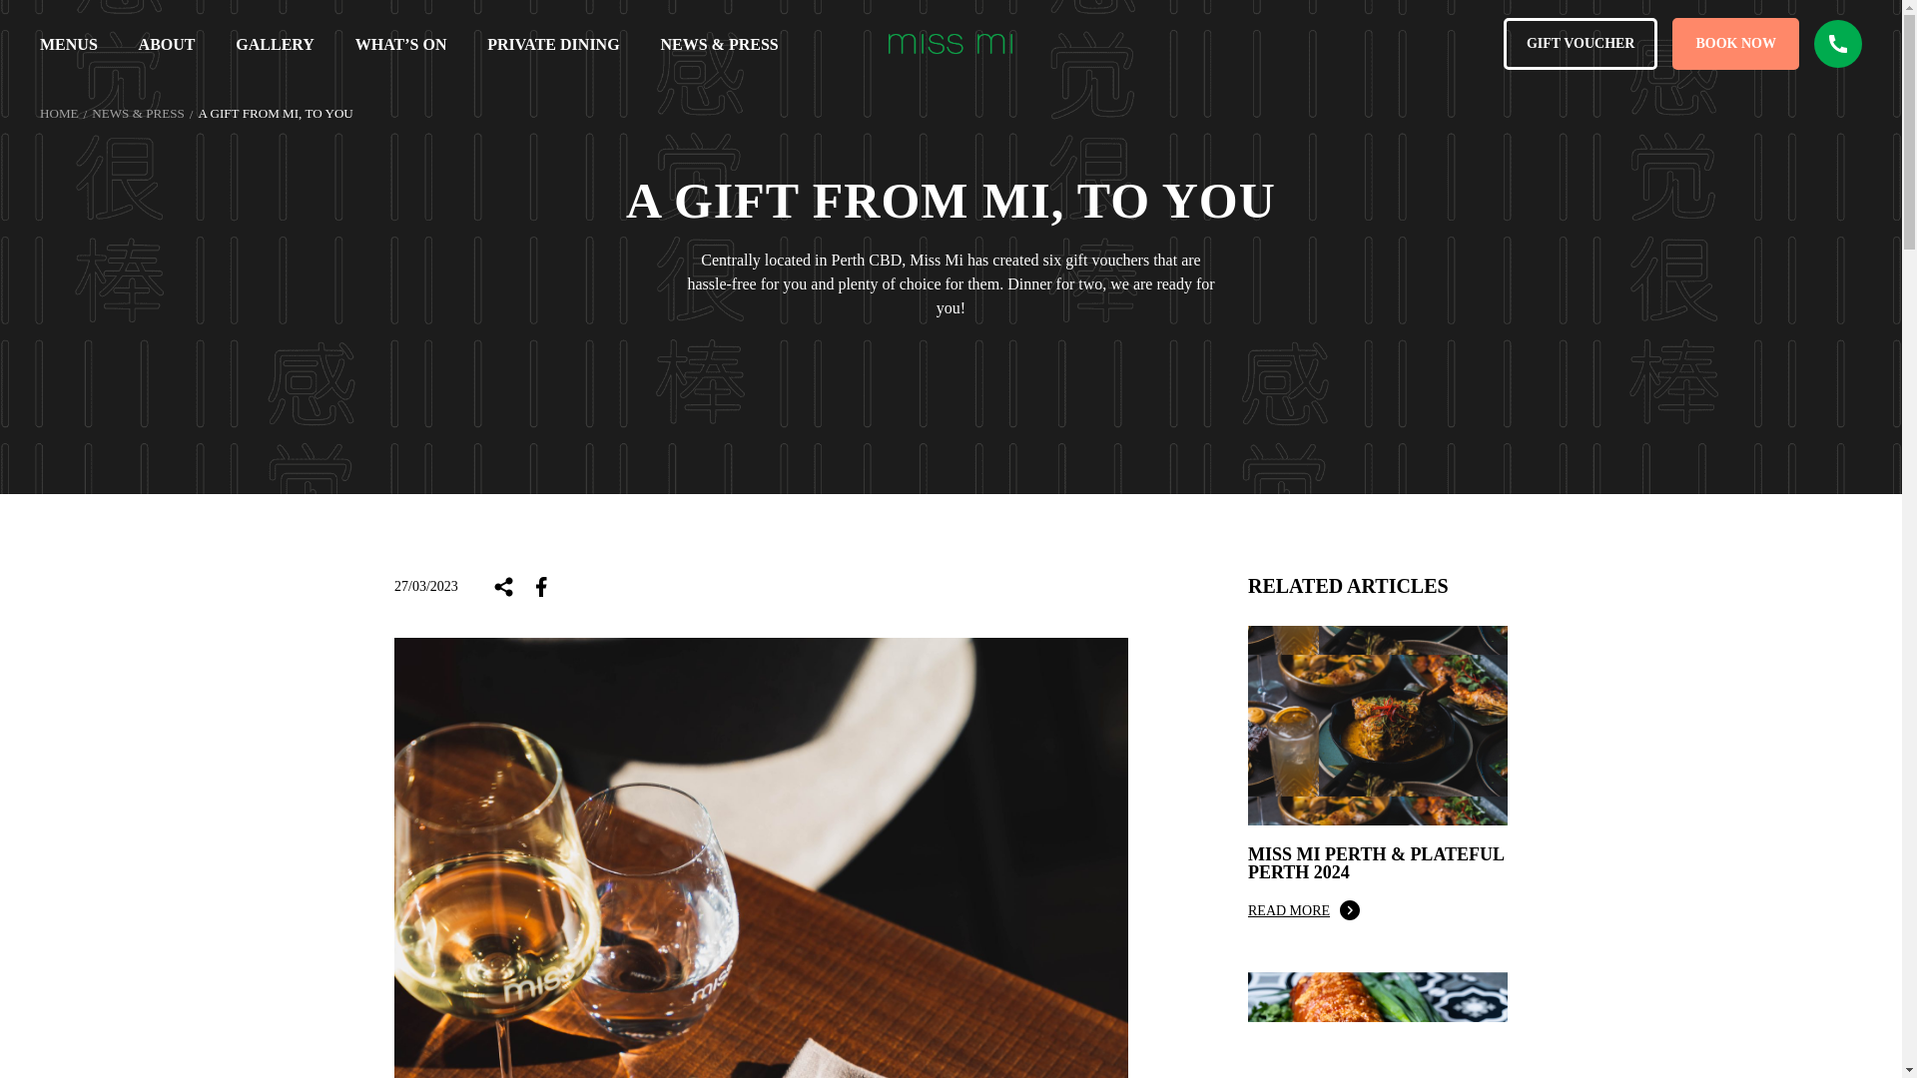  Describe the element at coordinates (68, 44) in the screenshot. I see `MENUS` at that location.